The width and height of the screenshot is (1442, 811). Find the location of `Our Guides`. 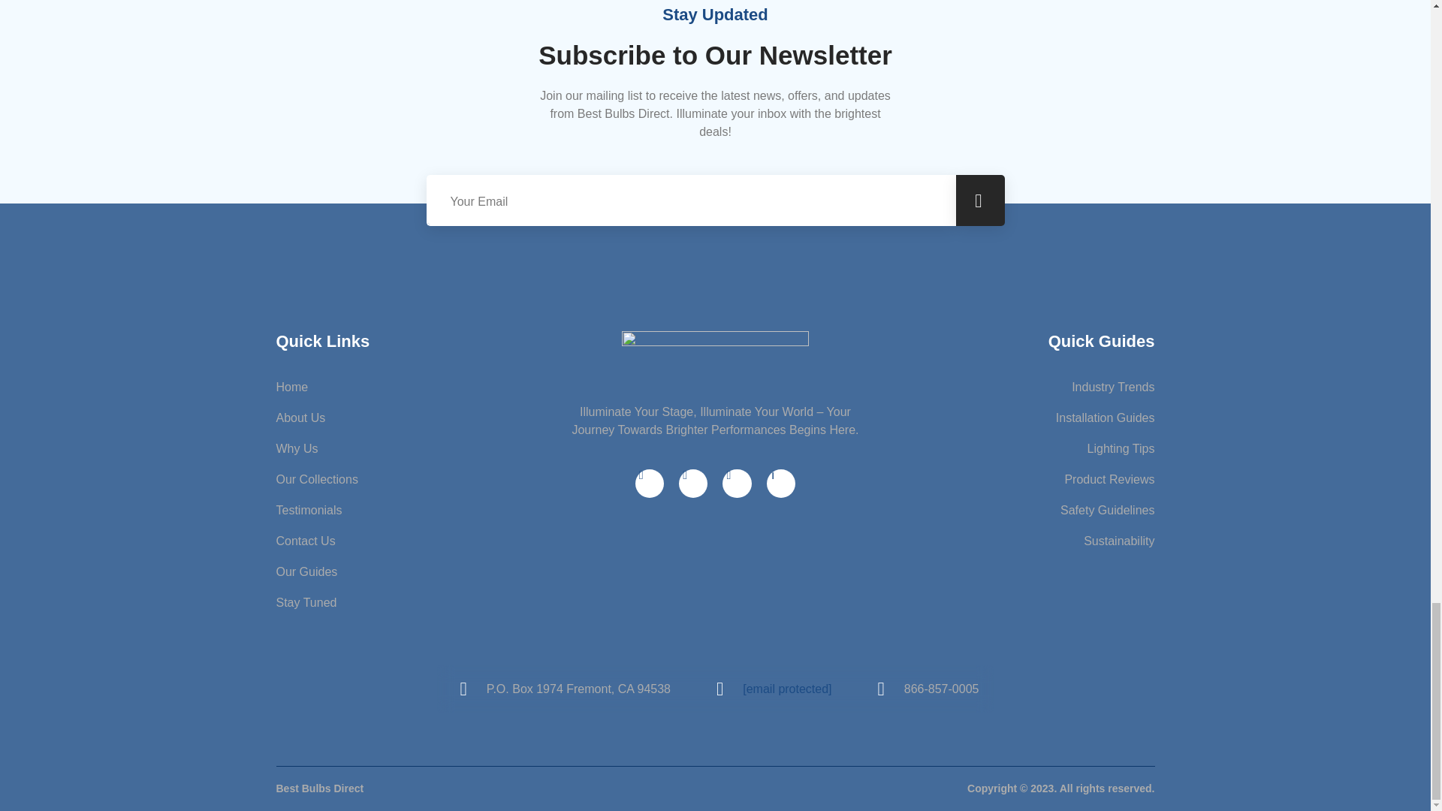

Our Guides is located at coordinates (423, 572).